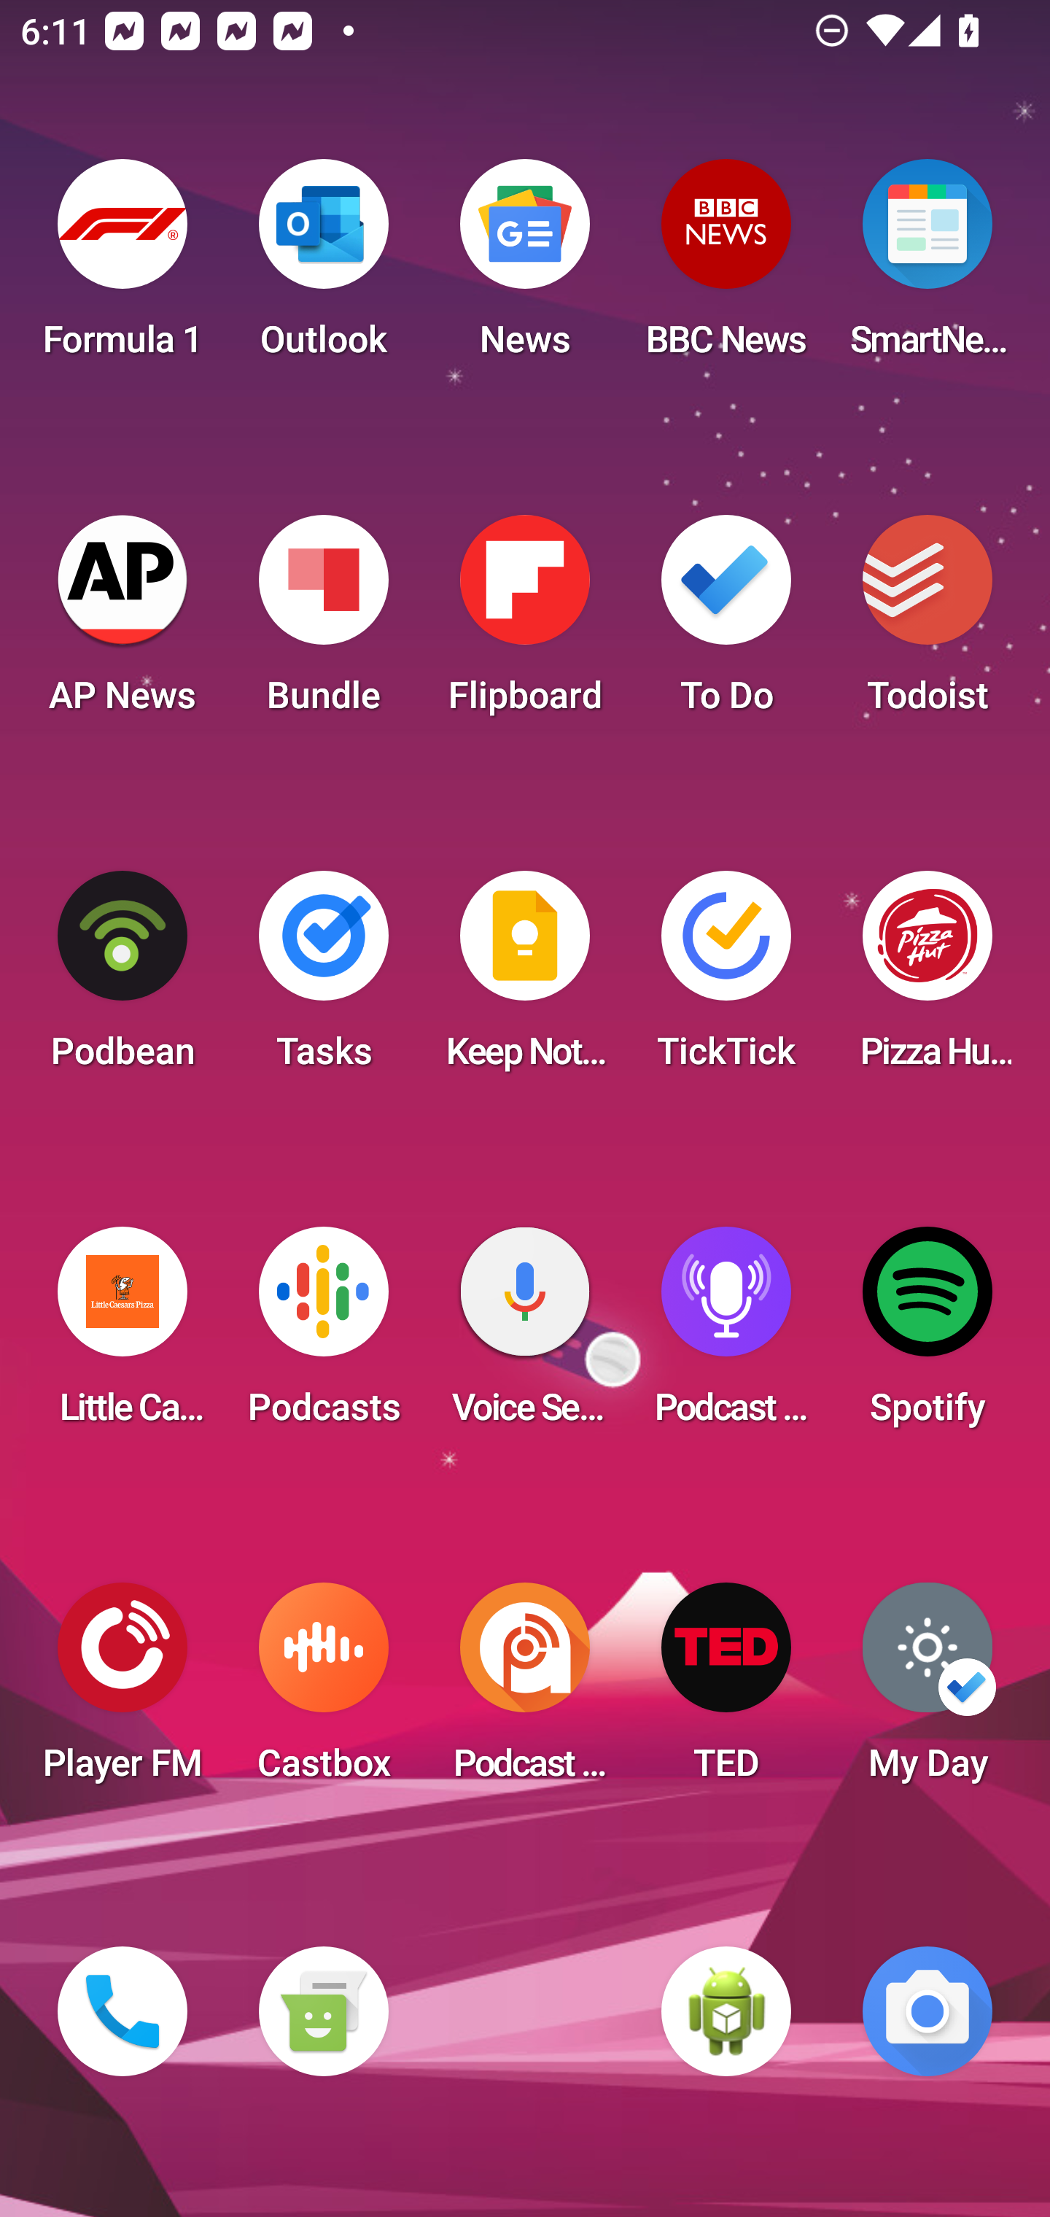 This screenshot has height=2217, width=1050. I want to click on To Do, so click(726, 623).